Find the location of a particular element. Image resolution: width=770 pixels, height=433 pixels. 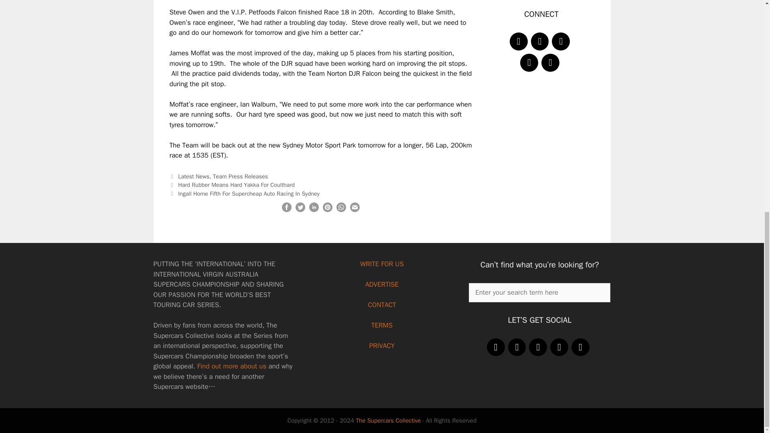

Scroll back to top is located at coordinates (744, 399).